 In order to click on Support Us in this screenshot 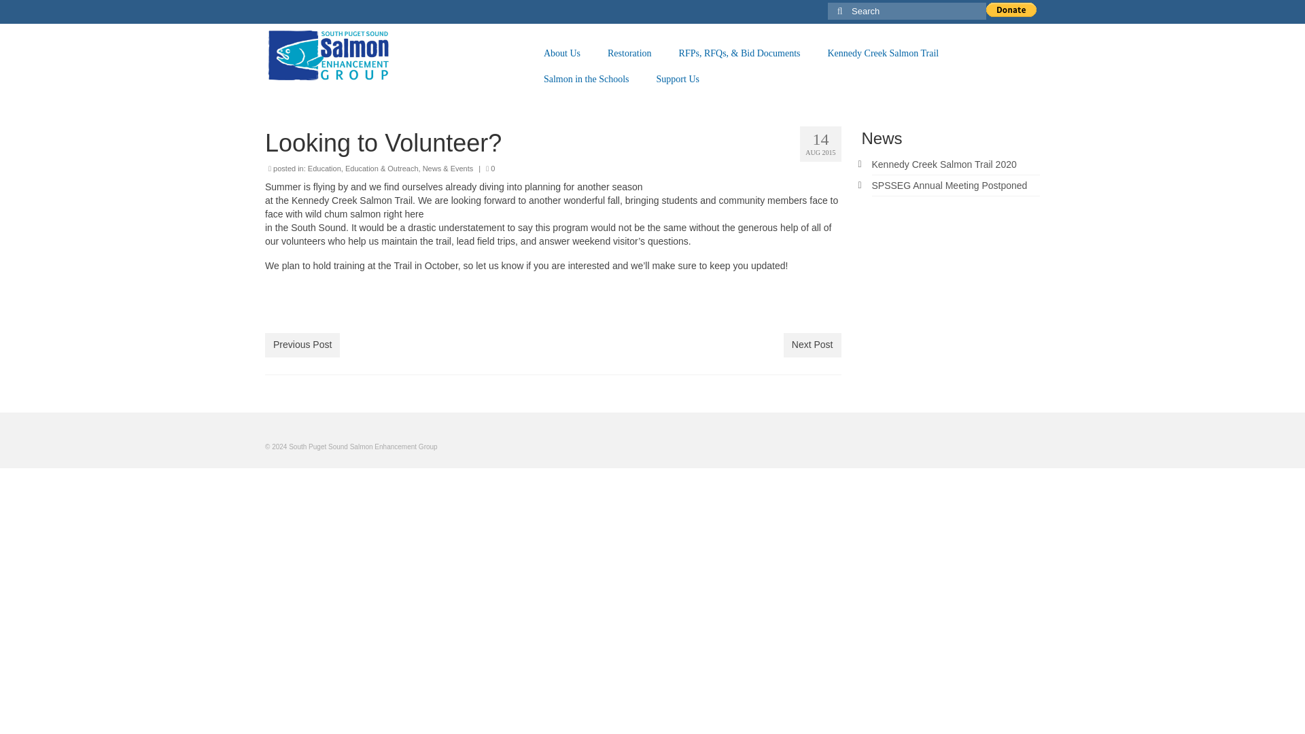, I will do `click(678, 80)`.